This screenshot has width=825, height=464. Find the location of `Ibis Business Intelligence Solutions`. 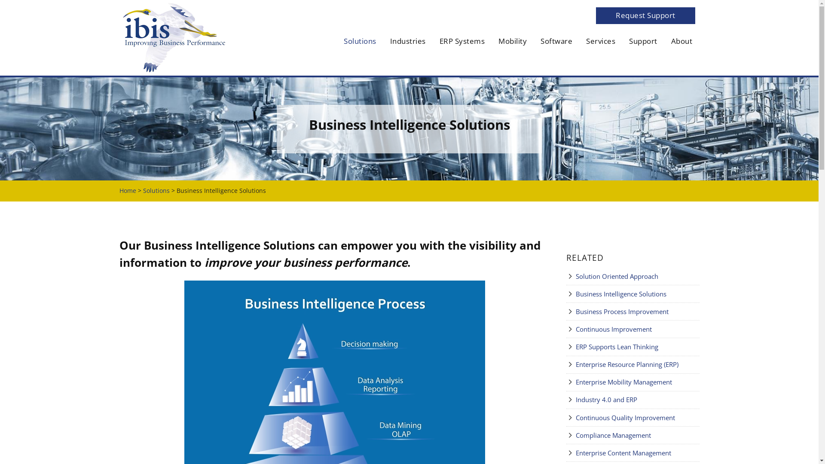

Ibis Business Intelligence Solutions is located at coordinates (173, 37).